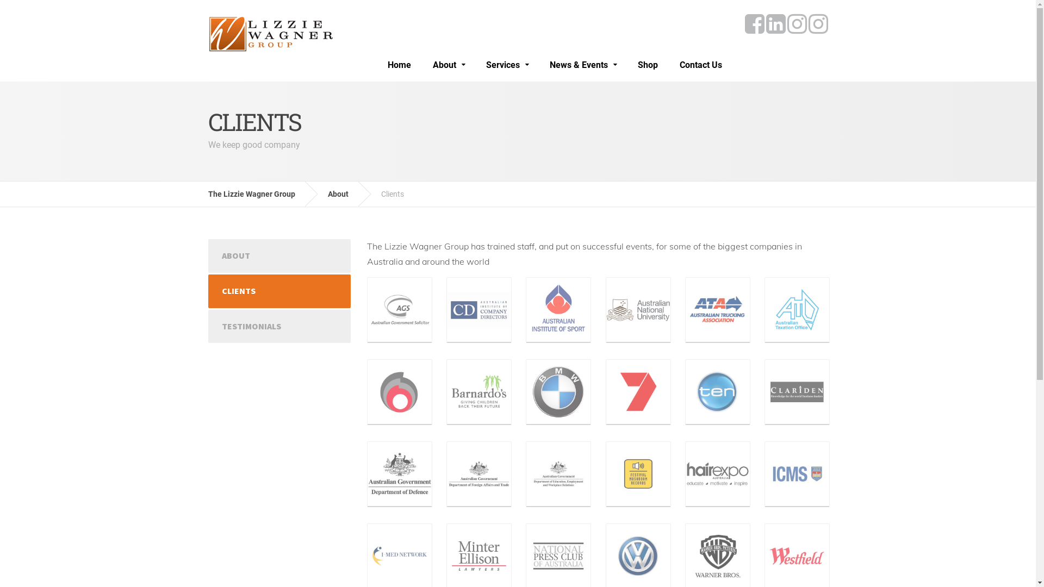  Describe the element at coordinates (449, 65) in the screenshot. I see `About` at that location.